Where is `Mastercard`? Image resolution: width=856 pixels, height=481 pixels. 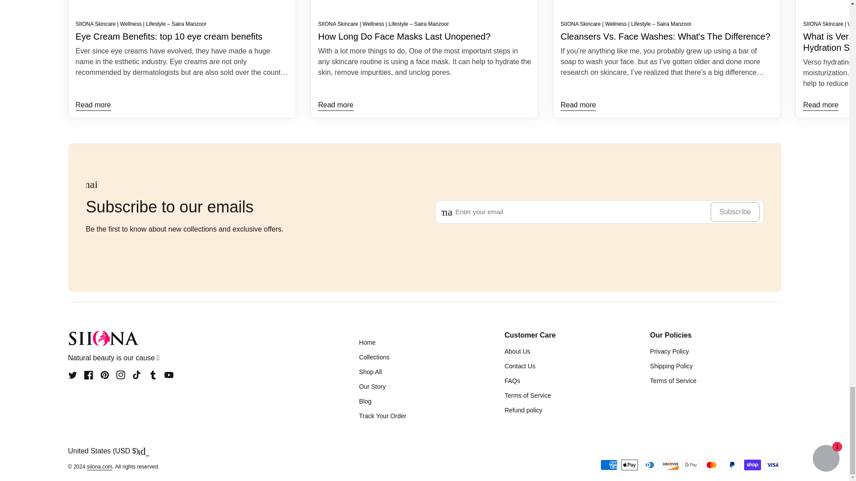
Mastercard is located at coordinates (711, 465).